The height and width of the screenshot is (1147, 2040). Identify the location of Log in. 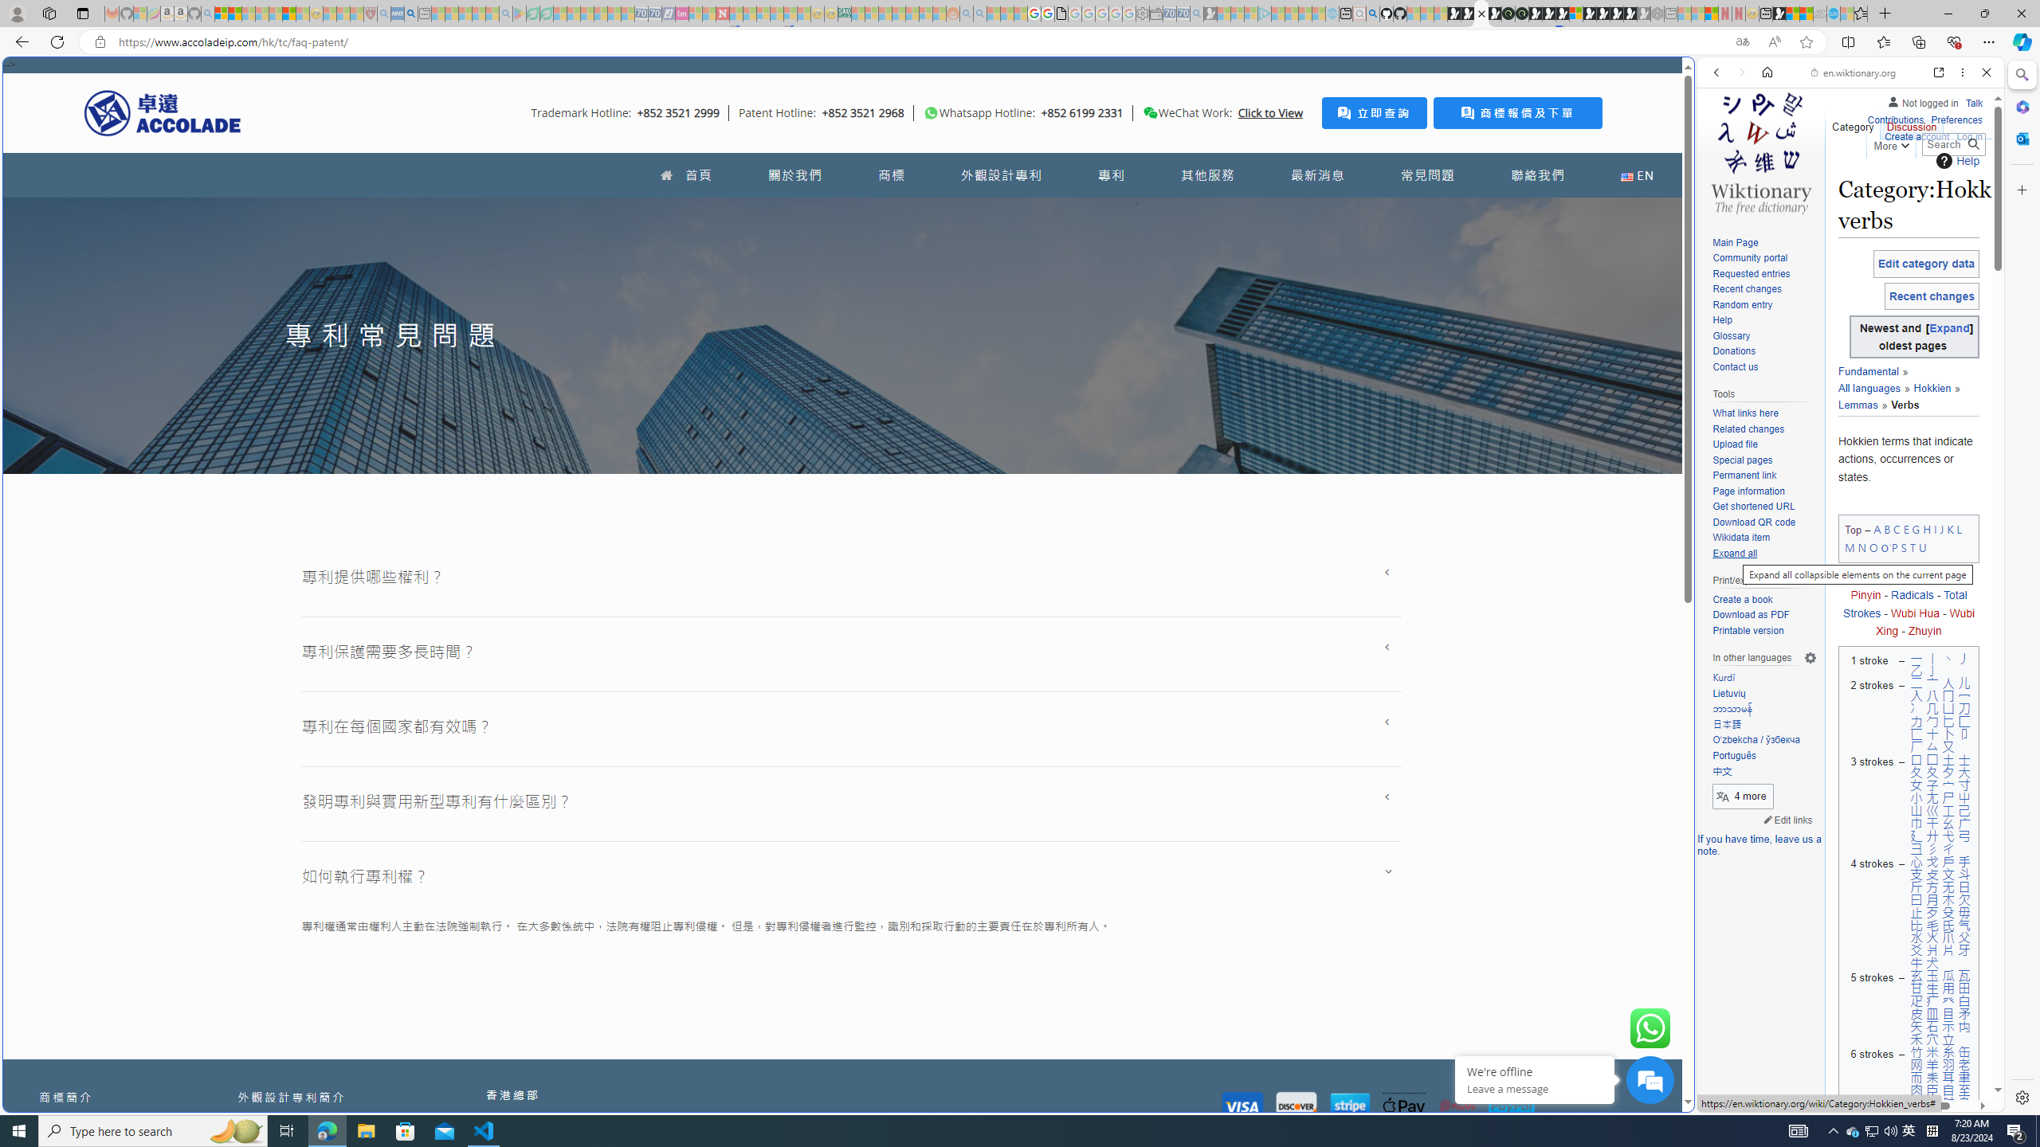
(1970, 137).